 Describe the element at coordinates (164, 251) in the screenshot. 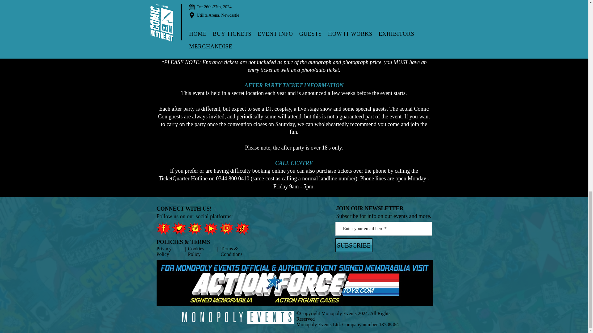

I see `Privacy Policy` at that location.